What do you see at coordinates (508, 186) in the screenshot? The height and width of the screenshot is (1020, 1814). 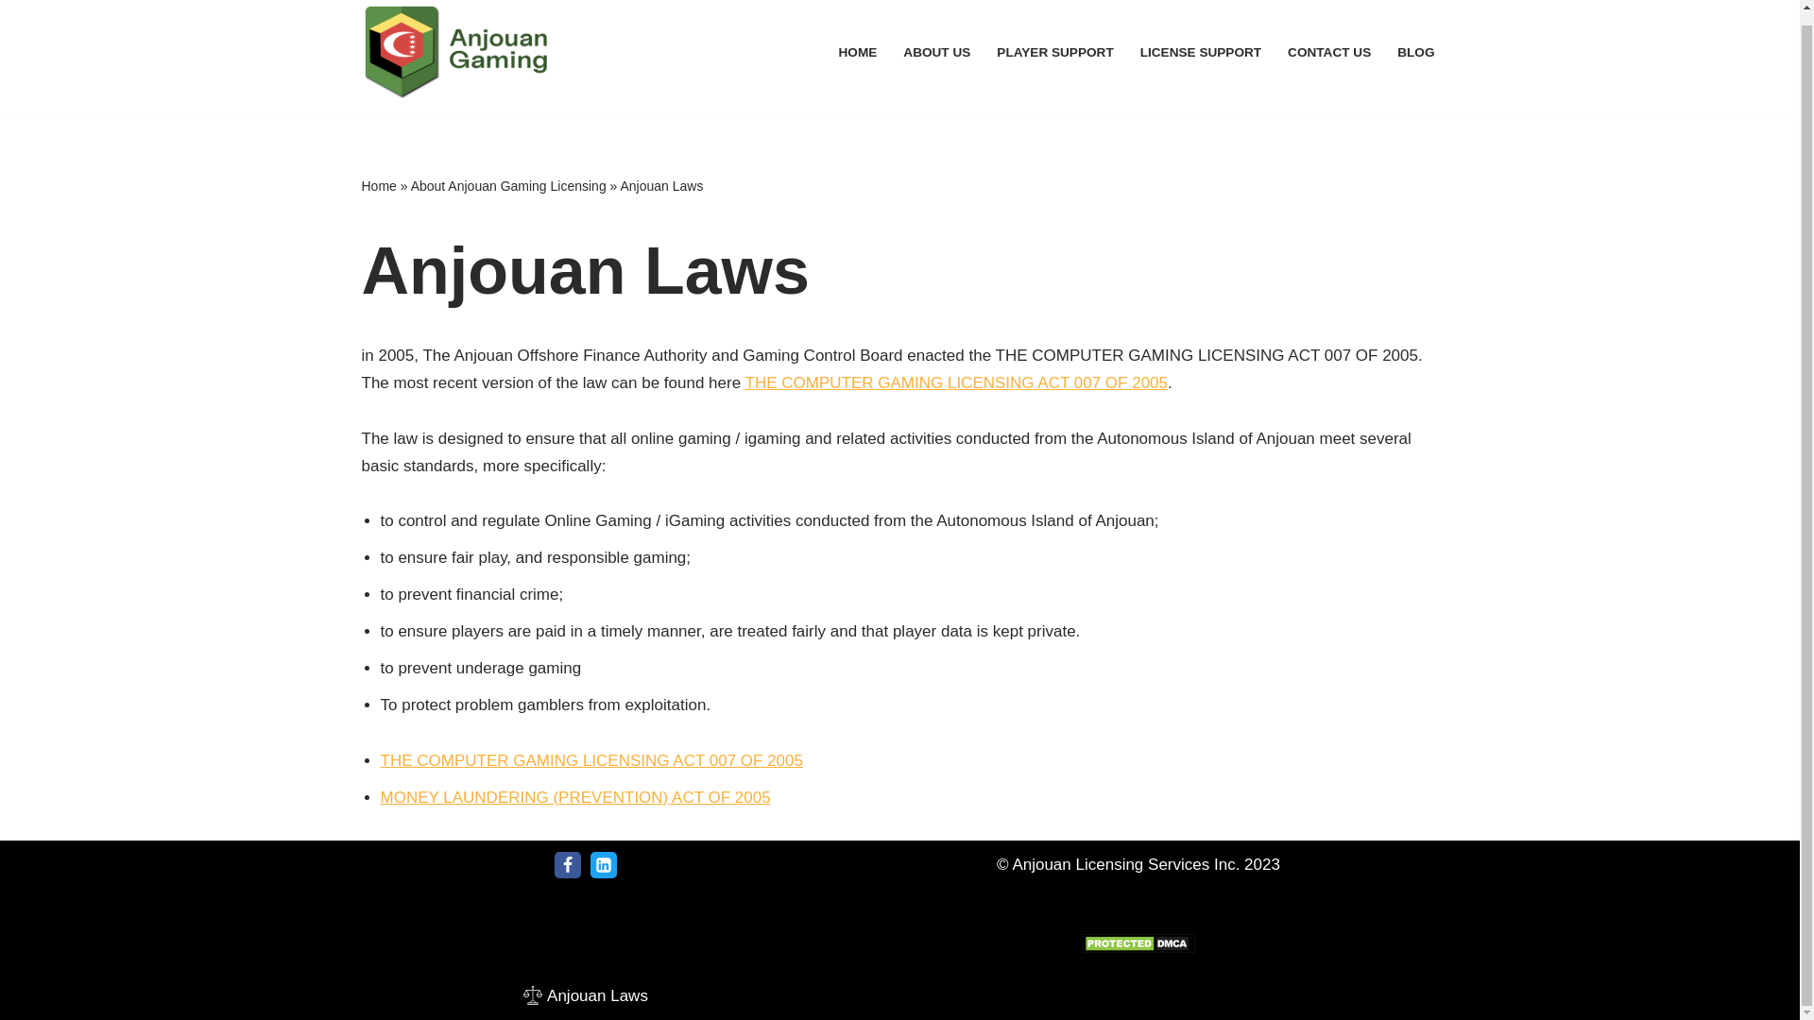 I see `About Anjouan Gaming Licensing` at bounding box center [508, 186].